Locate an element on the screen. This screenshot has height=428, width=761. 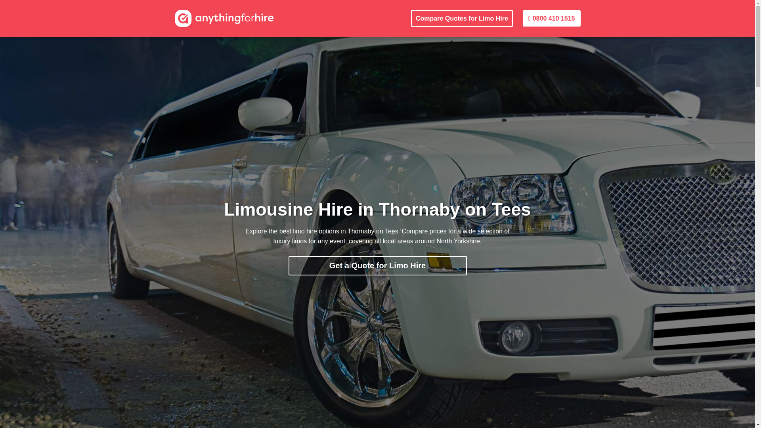
Compare prices for Limo Hire is located at coordinates (377, 266).